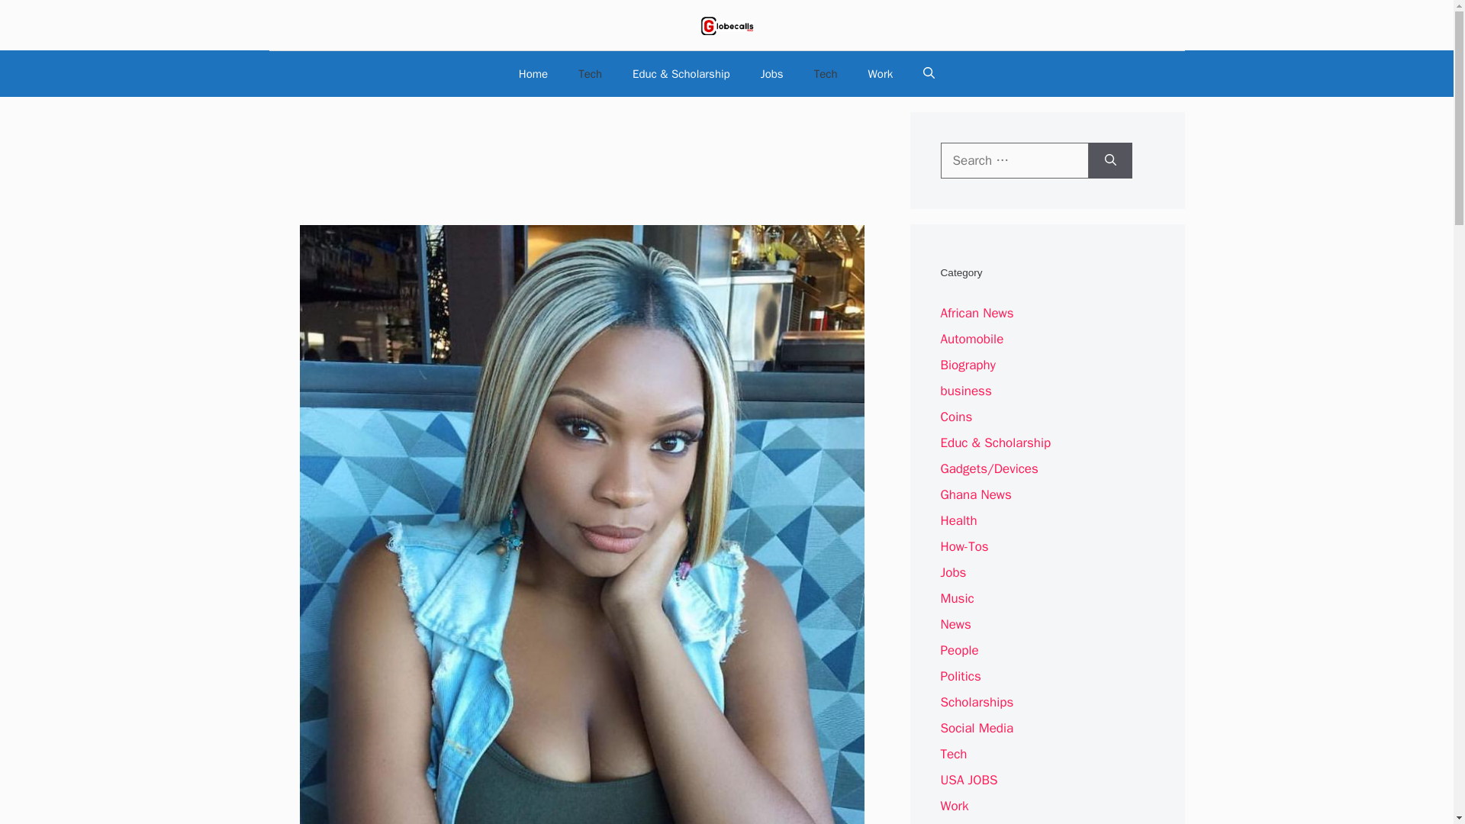  What do you see at coordinates (956, 417) in the screenshot?
I see `Coins` at bounding box center [956, 417].